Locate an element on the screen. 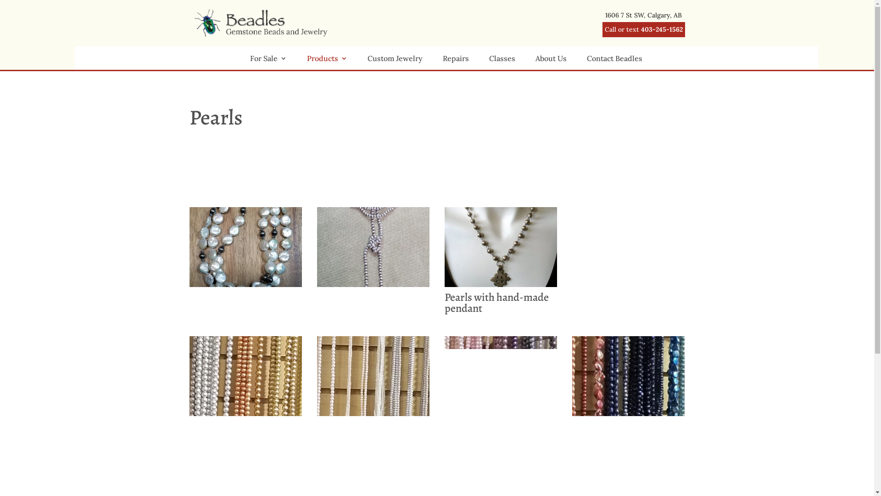 This screenshot has width=881, height=496. Custom Jewelry is located at coordinates (395, 62).